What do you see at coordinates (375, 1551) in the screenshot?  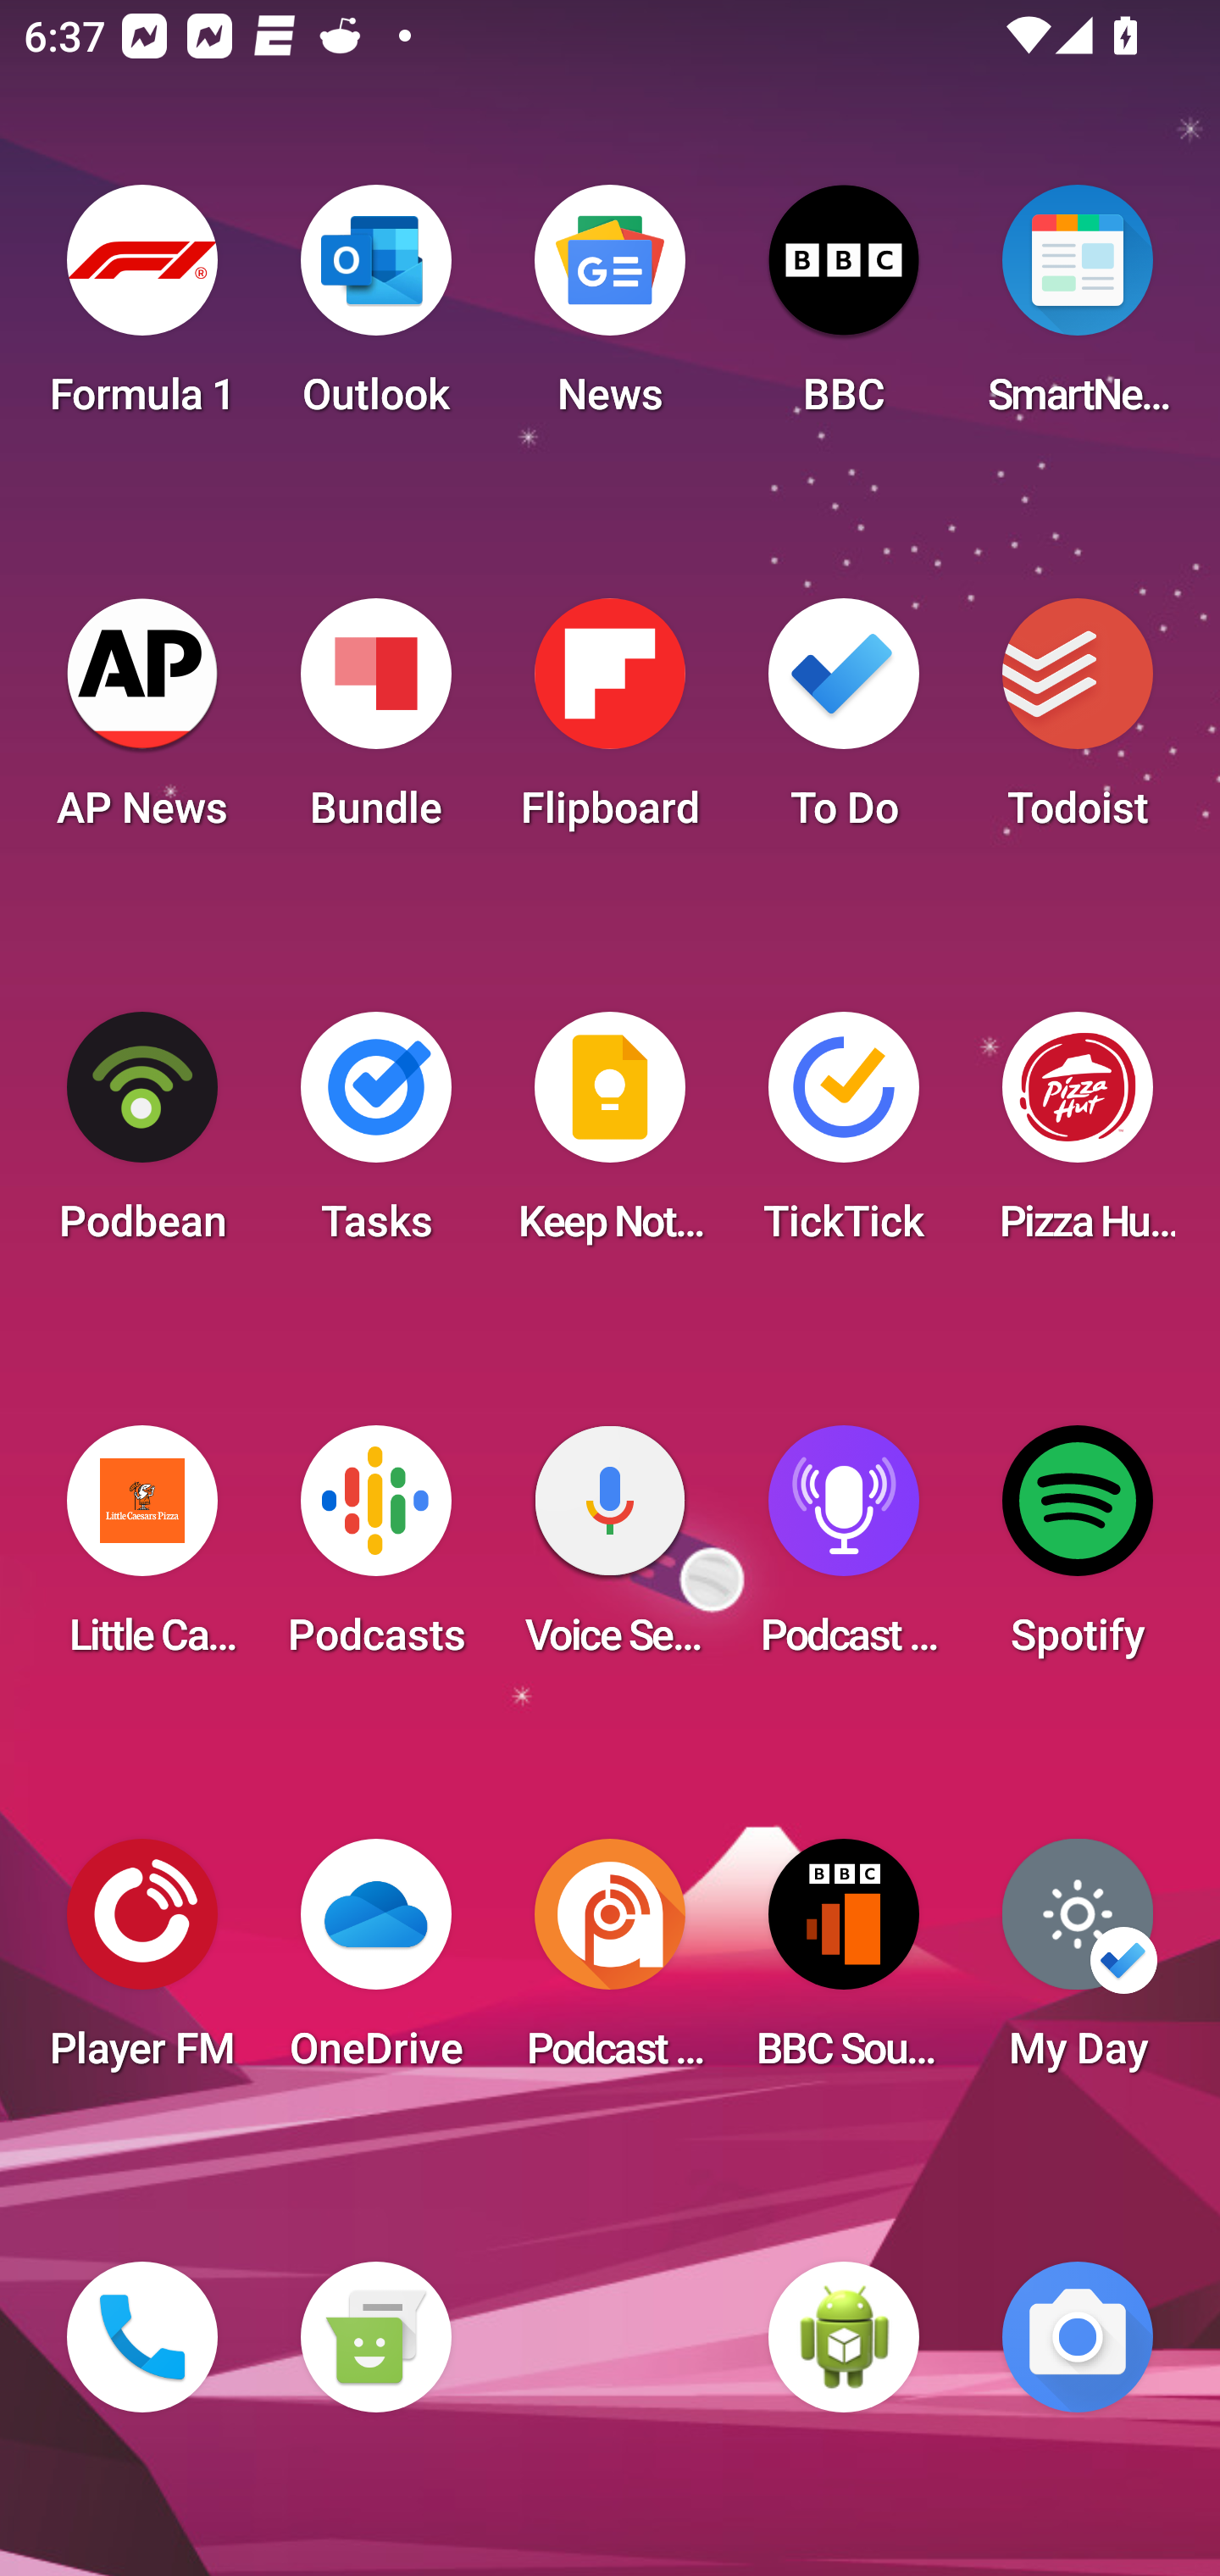 I see `Podcasts` at bounding box center [375, 1551].